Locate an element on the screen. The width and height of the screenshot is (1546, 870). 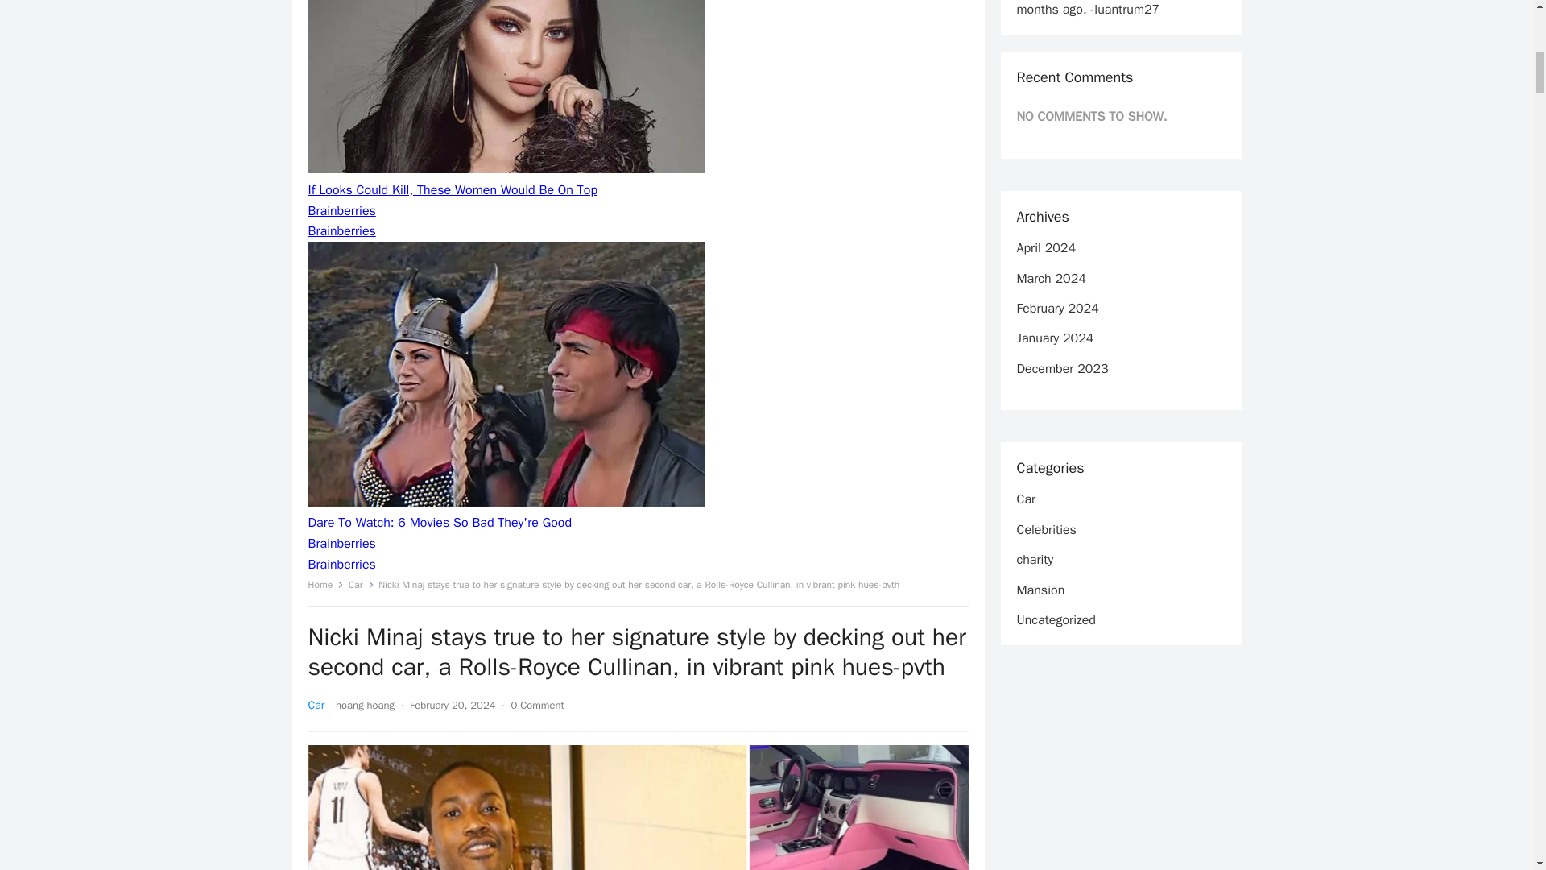
Posts by hoang hoang is located at coordinates (364, 706).